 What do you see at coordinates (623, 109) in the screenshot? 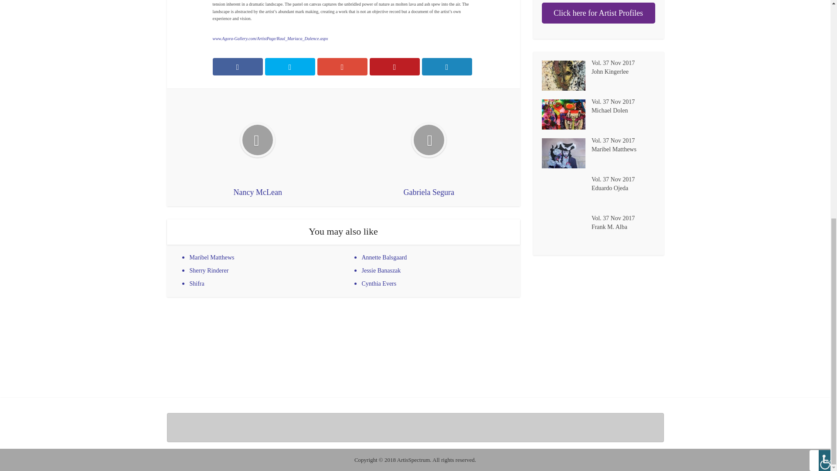
I see `Michael Dolen` at bounding box center [623, 109].